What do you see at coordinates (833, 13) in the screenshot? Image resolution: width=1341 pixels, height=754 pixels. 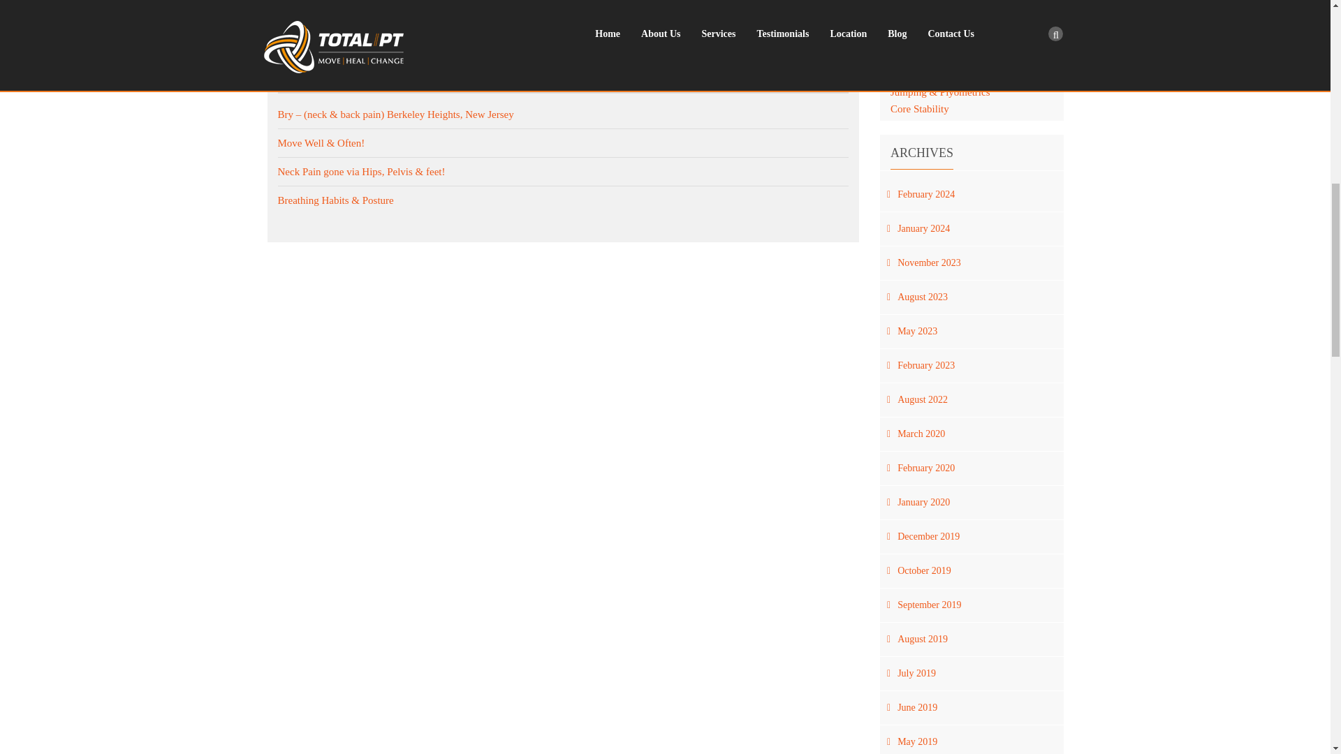 I see `Share on Tumblr` at bounding box center [833, 13].